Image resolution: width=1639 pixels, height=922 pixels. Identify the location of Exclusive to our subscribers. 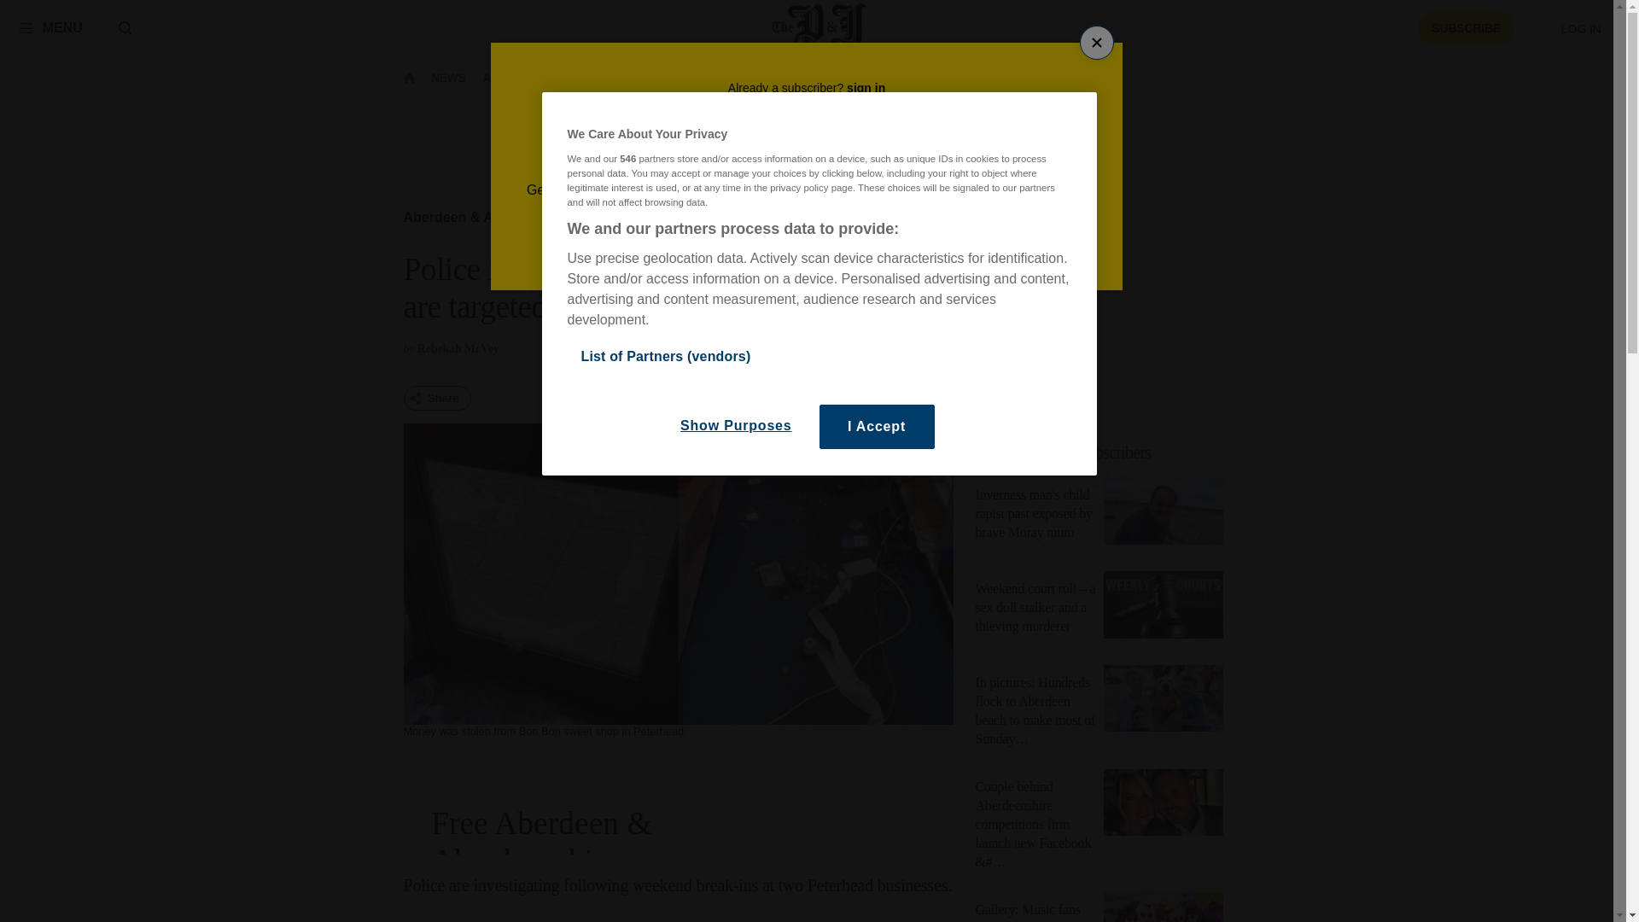
(1105, 452).